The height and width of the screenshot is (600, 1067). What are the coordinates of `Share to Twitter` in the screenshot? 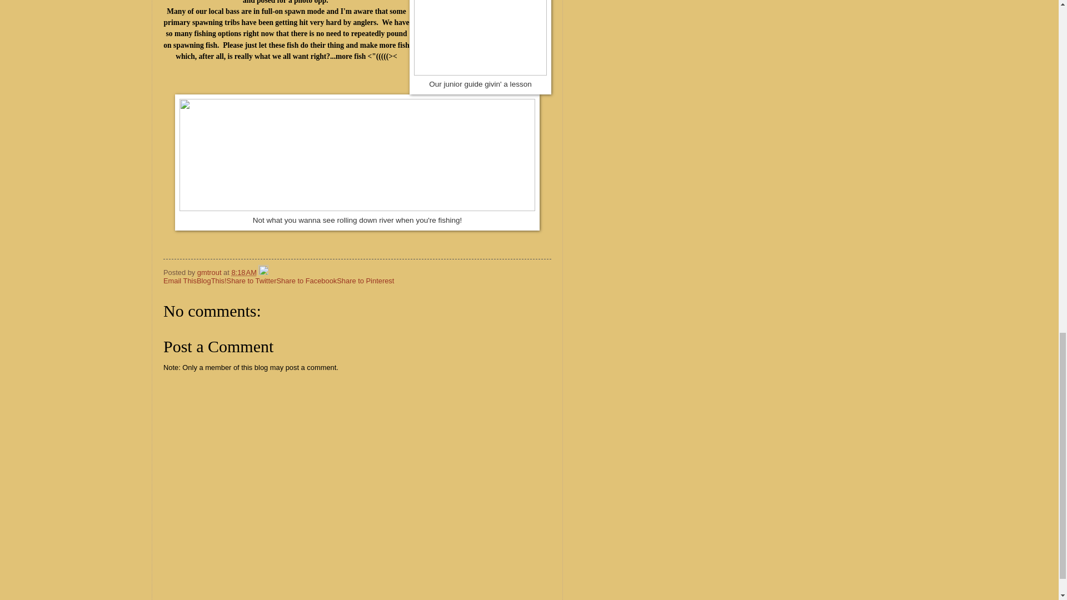 It's located at (251, 281).